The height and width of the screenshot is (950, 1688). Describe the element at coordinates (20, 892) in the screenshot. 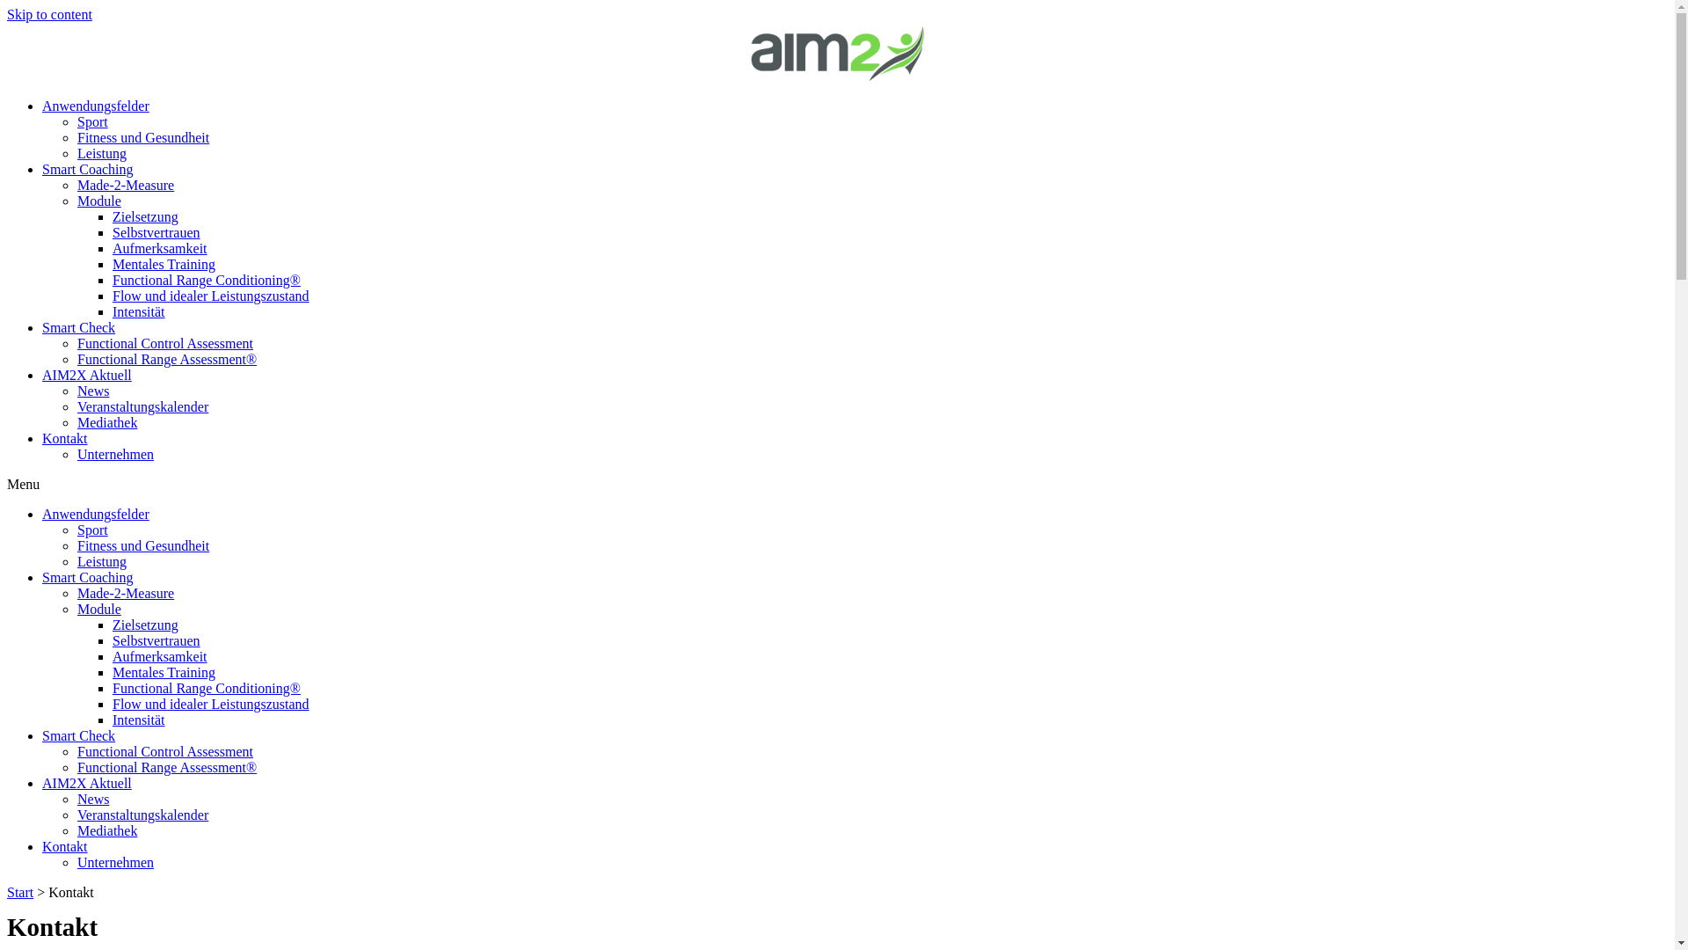

I see `Start` at that location.